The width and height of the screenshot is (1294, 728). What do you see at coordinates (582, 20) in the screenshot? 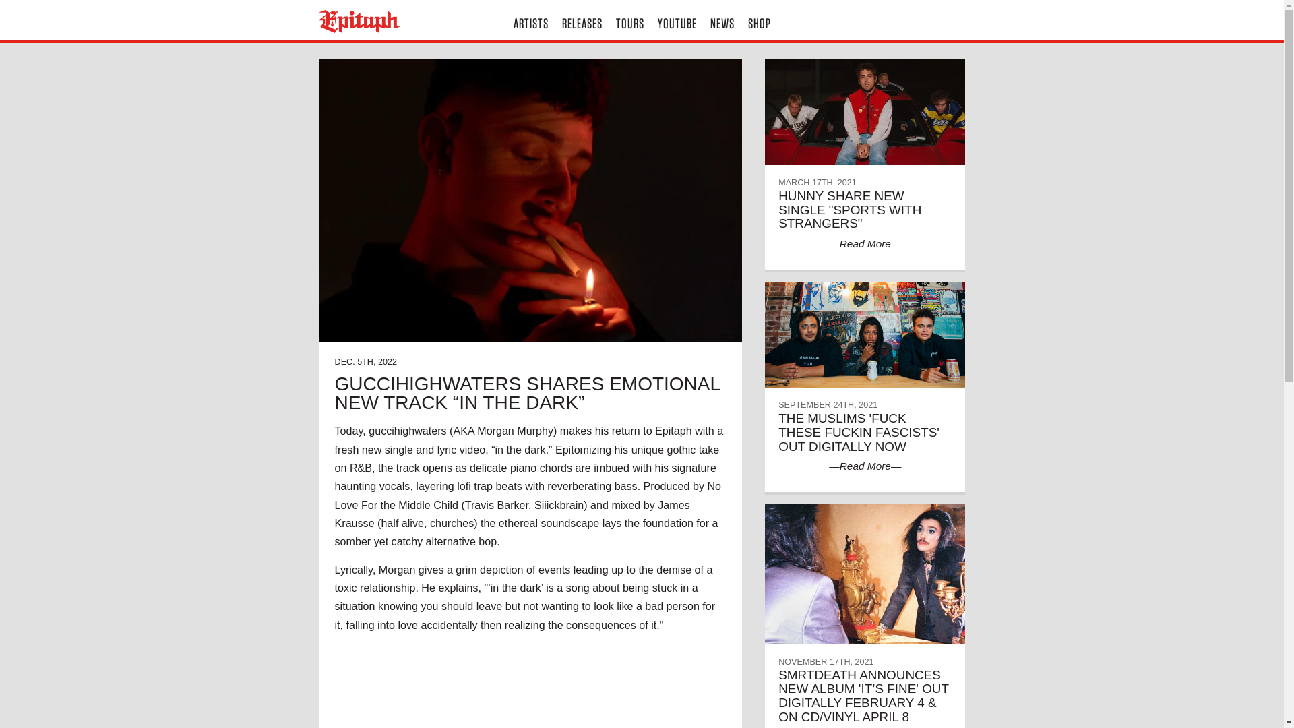
I see `  RELEASES  ` at bounding box center [582, 20].